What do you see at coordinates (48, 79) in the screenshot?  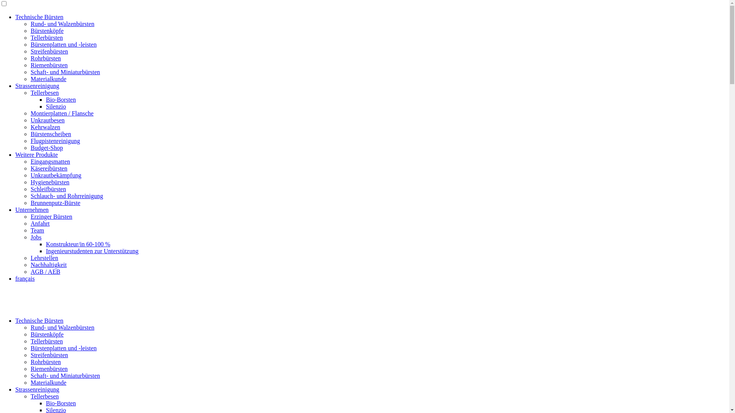 I see `Materialkunde` at bounding box center [48, 79].